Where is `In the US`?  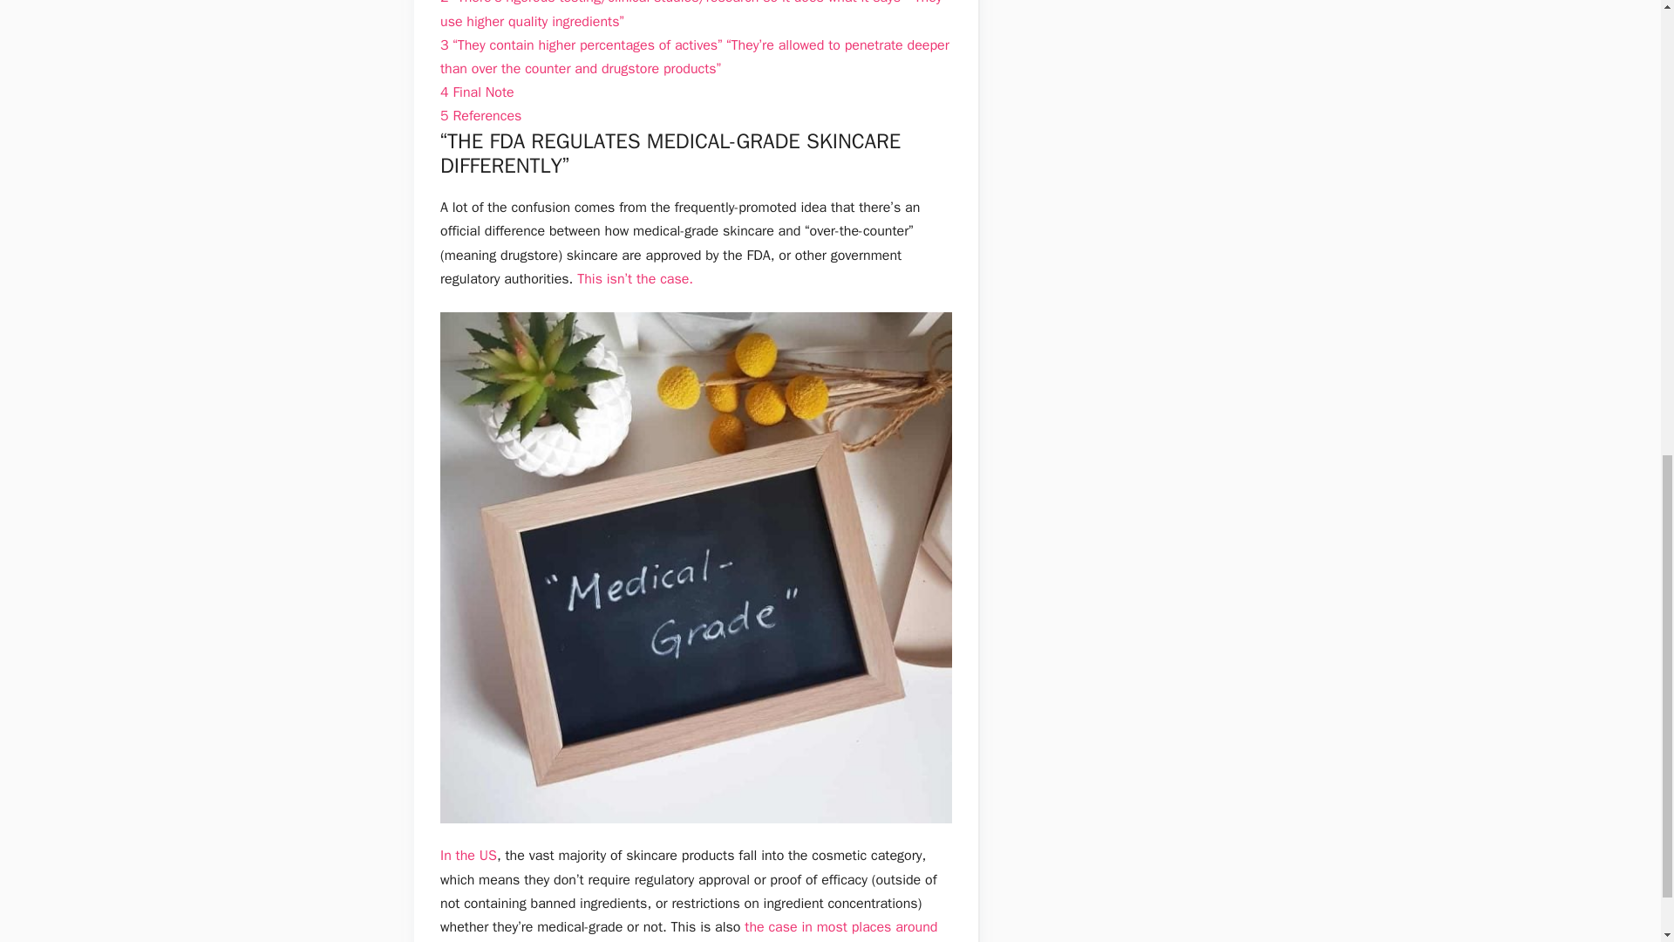 In the US is located at coordinates (468, 855).